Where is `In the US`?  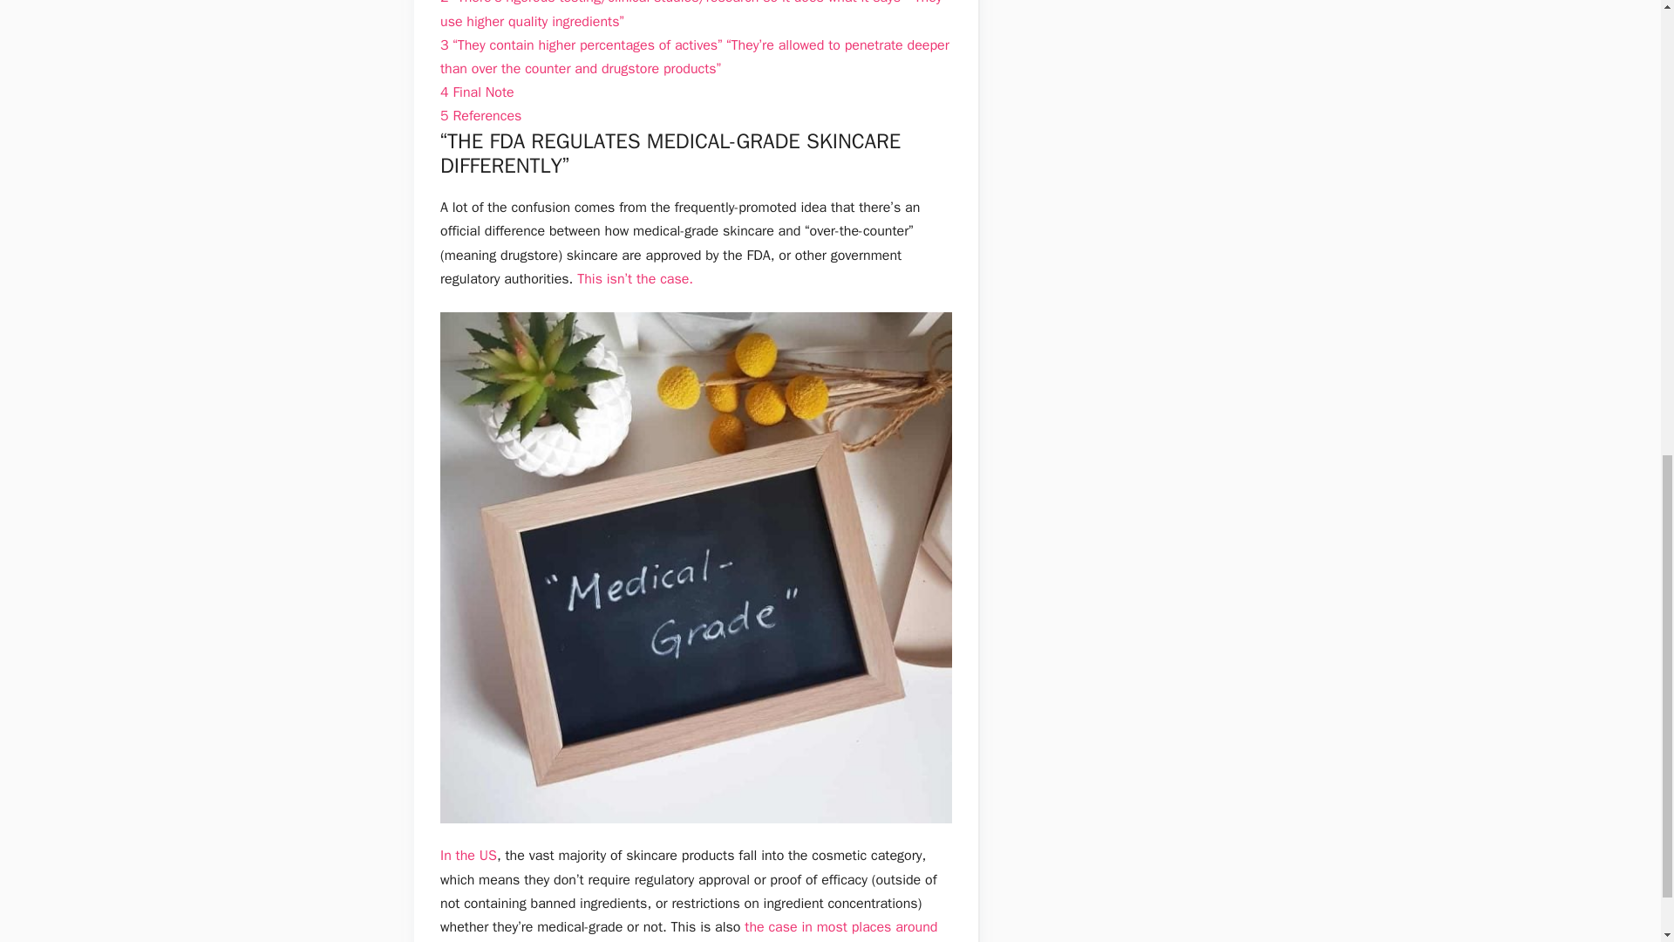 In the US is located at coordinates (468, 855).